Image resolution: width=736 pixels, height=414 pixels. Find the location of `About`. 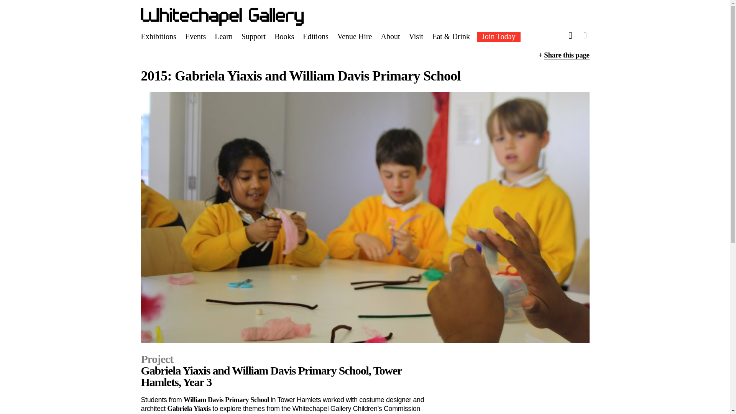

About is located at coordinates (390, 36).